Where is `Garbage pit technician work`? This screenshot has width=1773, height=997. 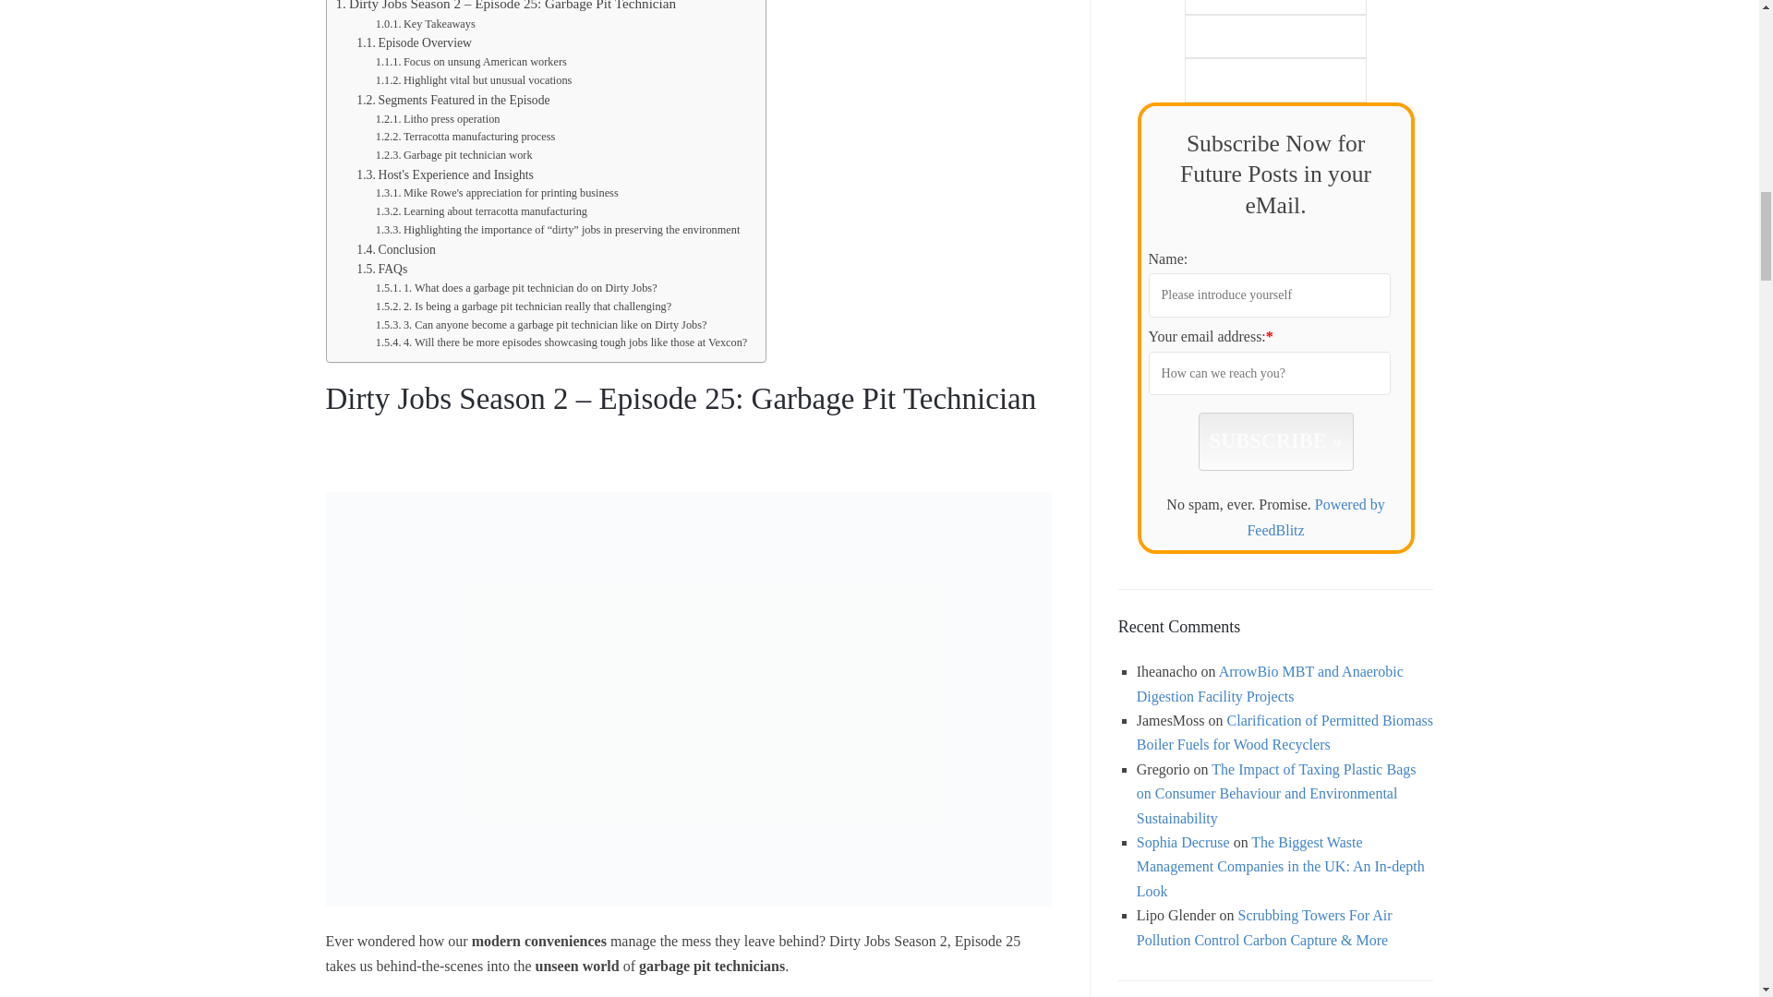
Garbage pit technician work is located at coordinates (454, 155).